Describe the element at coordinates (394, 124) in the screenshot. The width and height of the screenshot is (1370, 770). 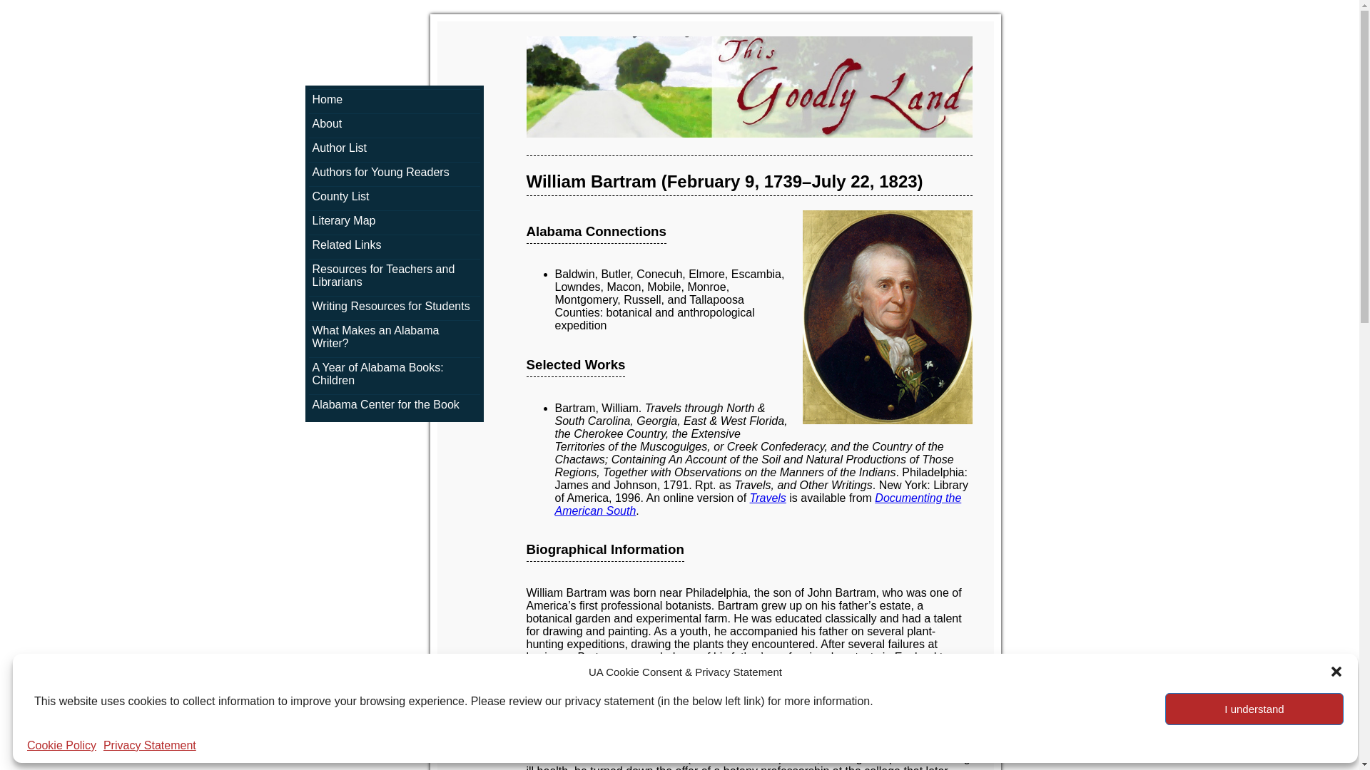
I see `About` at that location.